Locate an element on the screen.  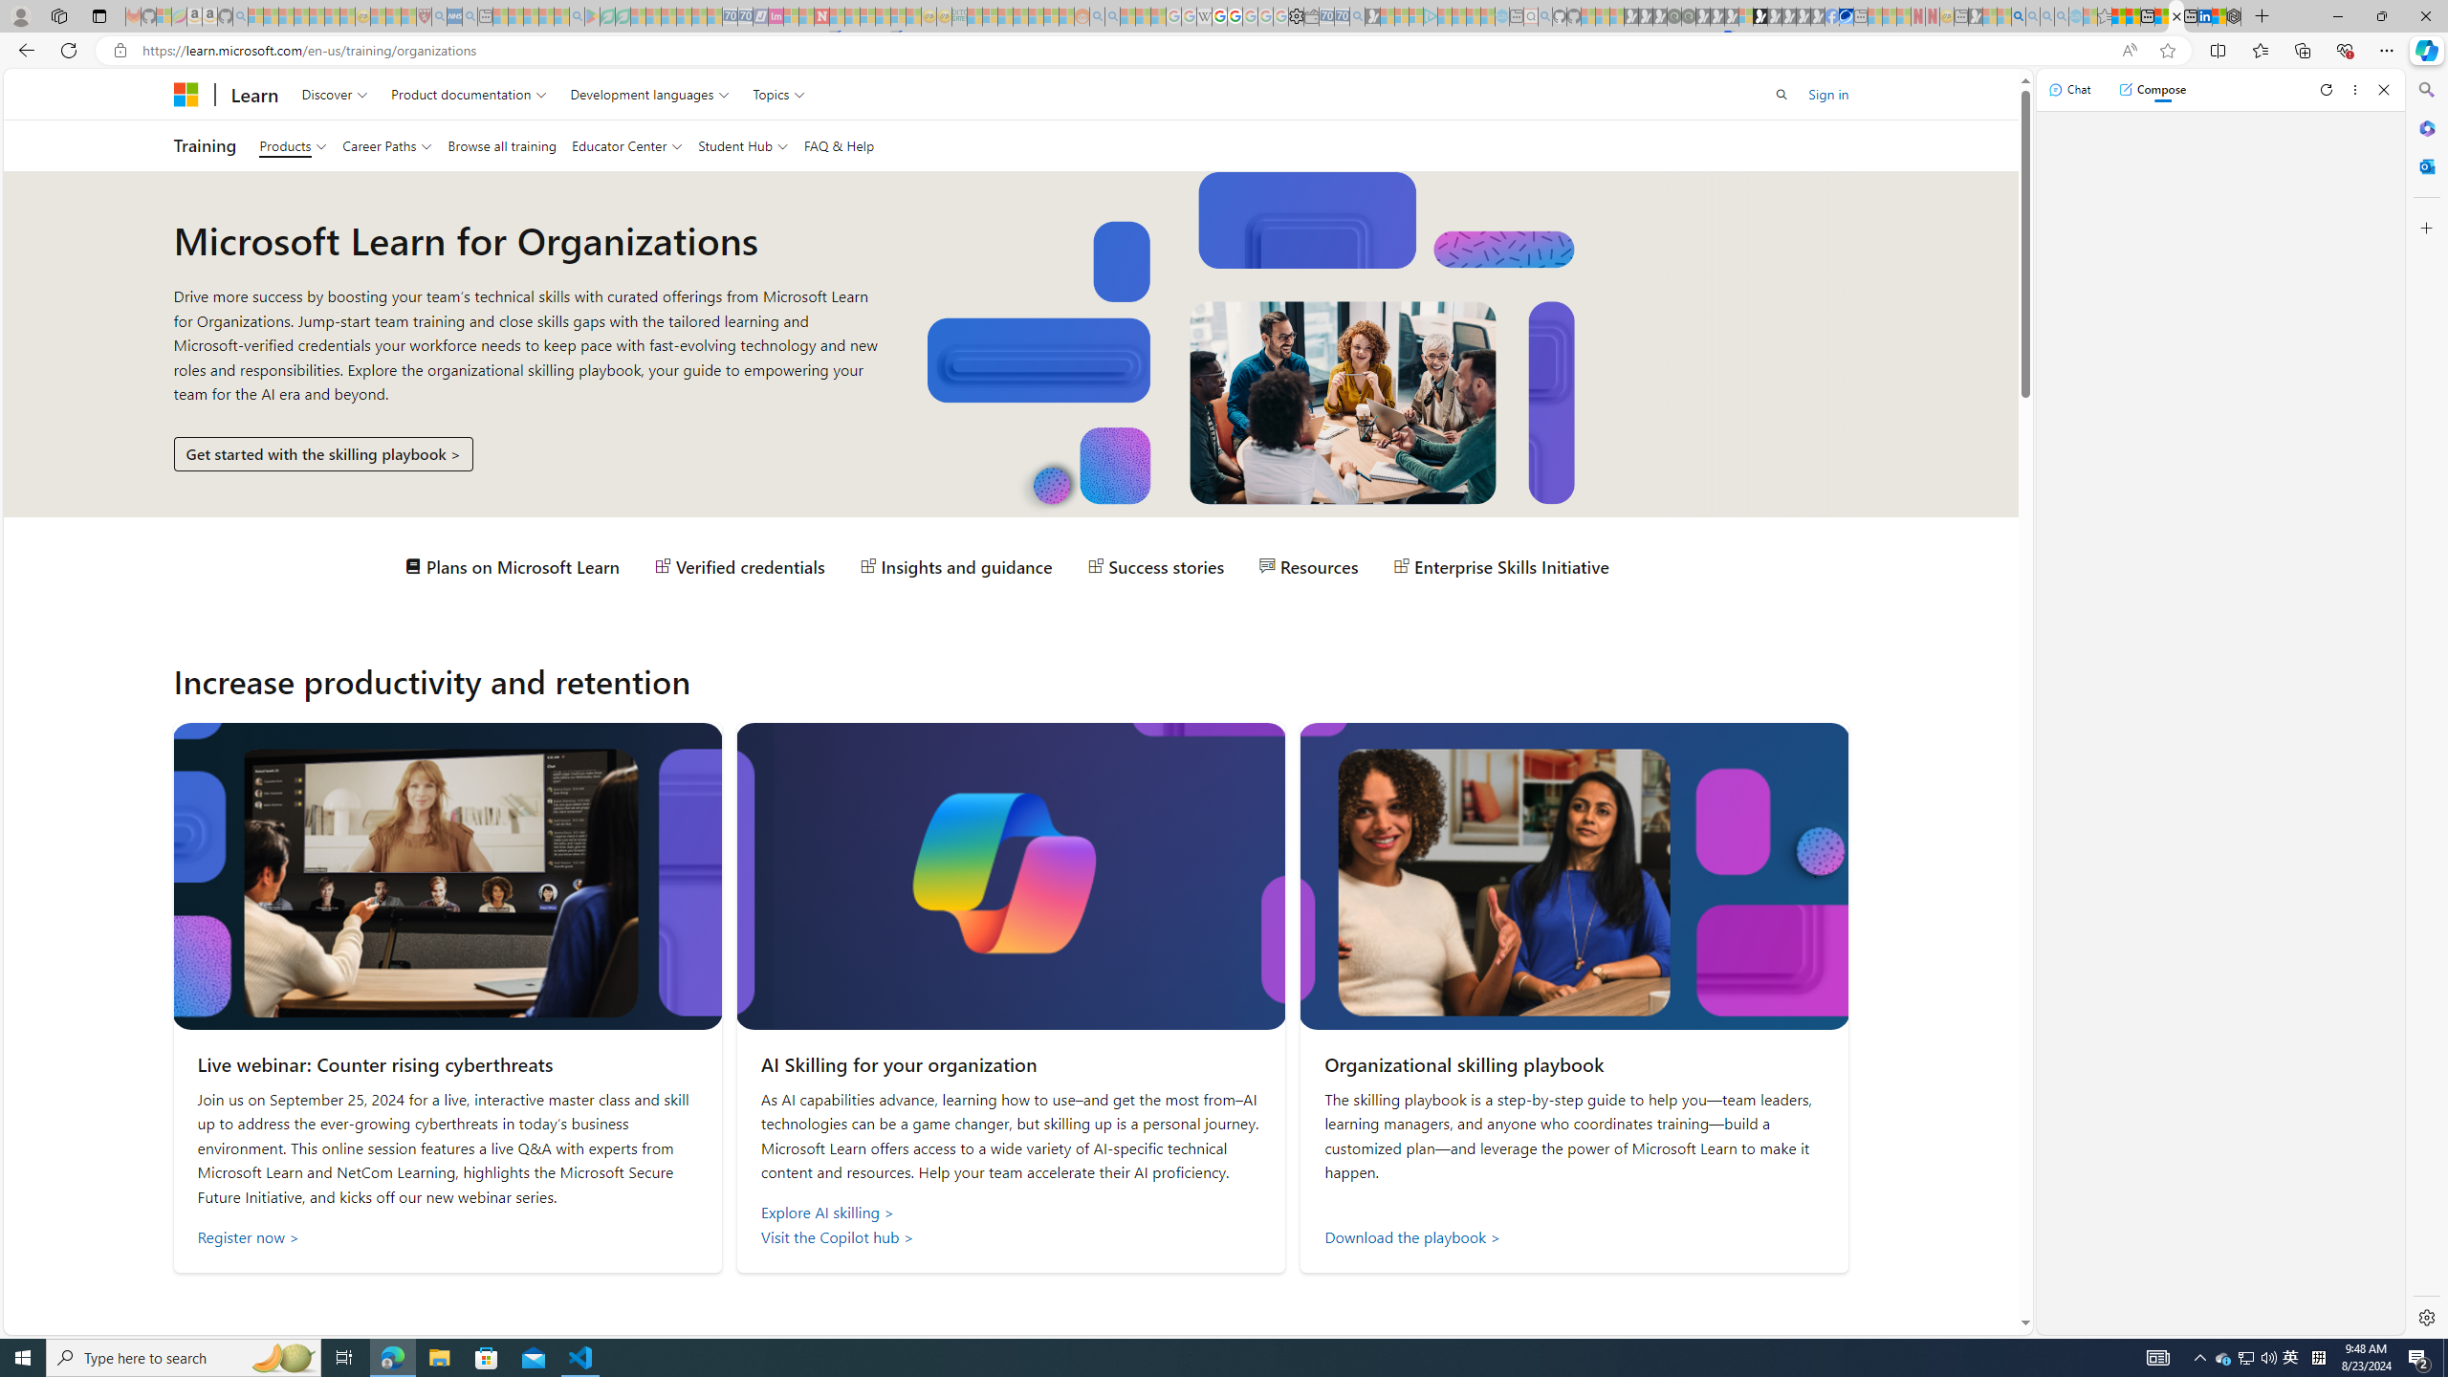
Target page - Wikipedia - Sleeping is located at coordinates (1204, 16).